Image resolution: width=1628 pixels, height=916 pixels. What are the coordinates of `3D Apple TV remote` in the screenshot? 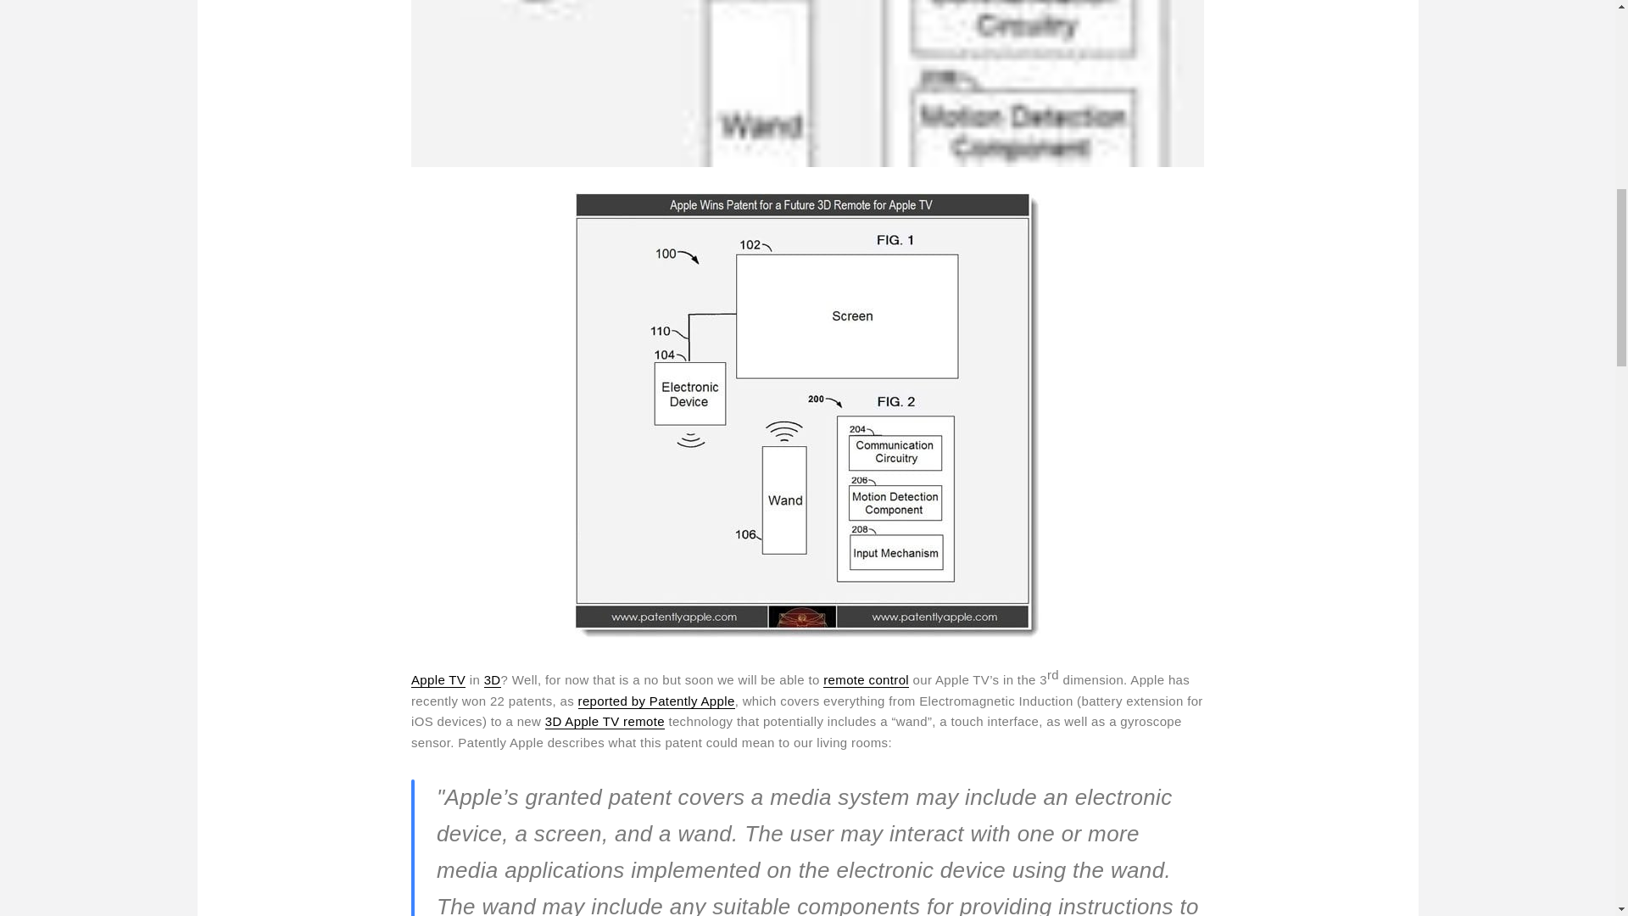 It's located at (605, 721).